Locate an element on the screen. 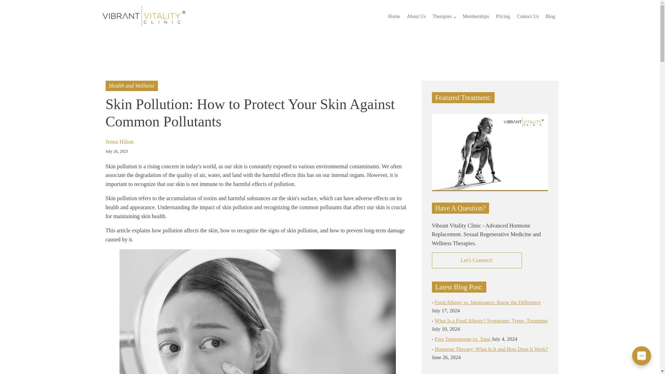  Therapies is located at coordinates (444, 17).